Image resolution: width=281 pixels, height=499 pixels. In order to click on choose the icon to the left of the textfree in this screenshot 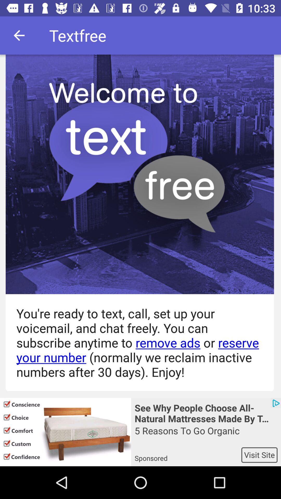, I will do `click(19, 35)`.